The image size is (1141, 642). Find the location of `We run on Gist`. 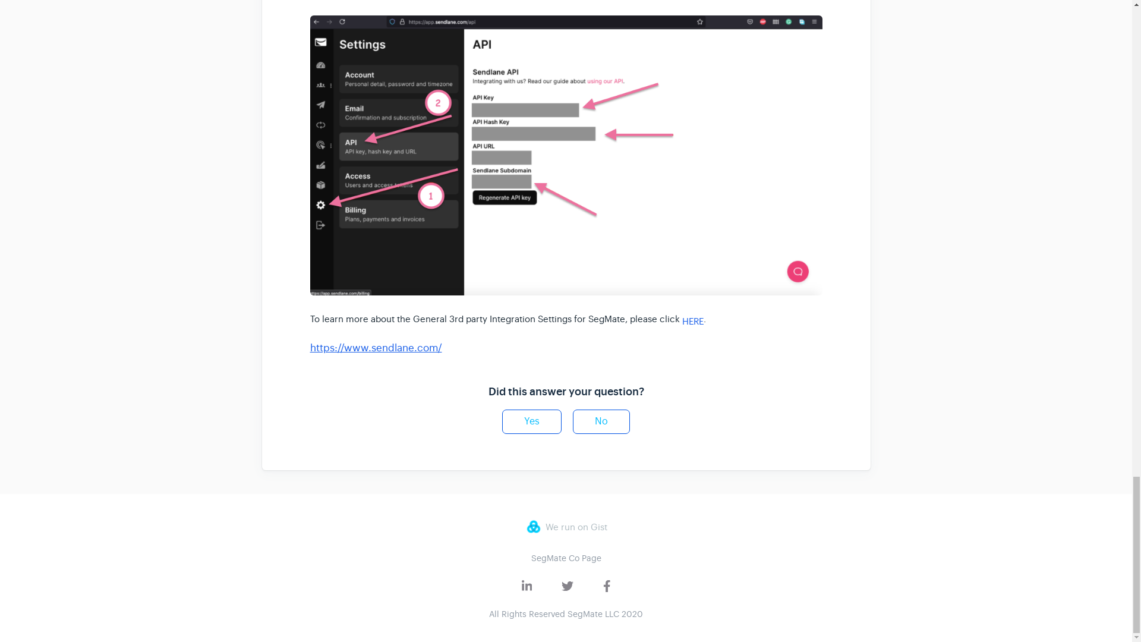

We run on Gist is located at coordinates (565, 526).